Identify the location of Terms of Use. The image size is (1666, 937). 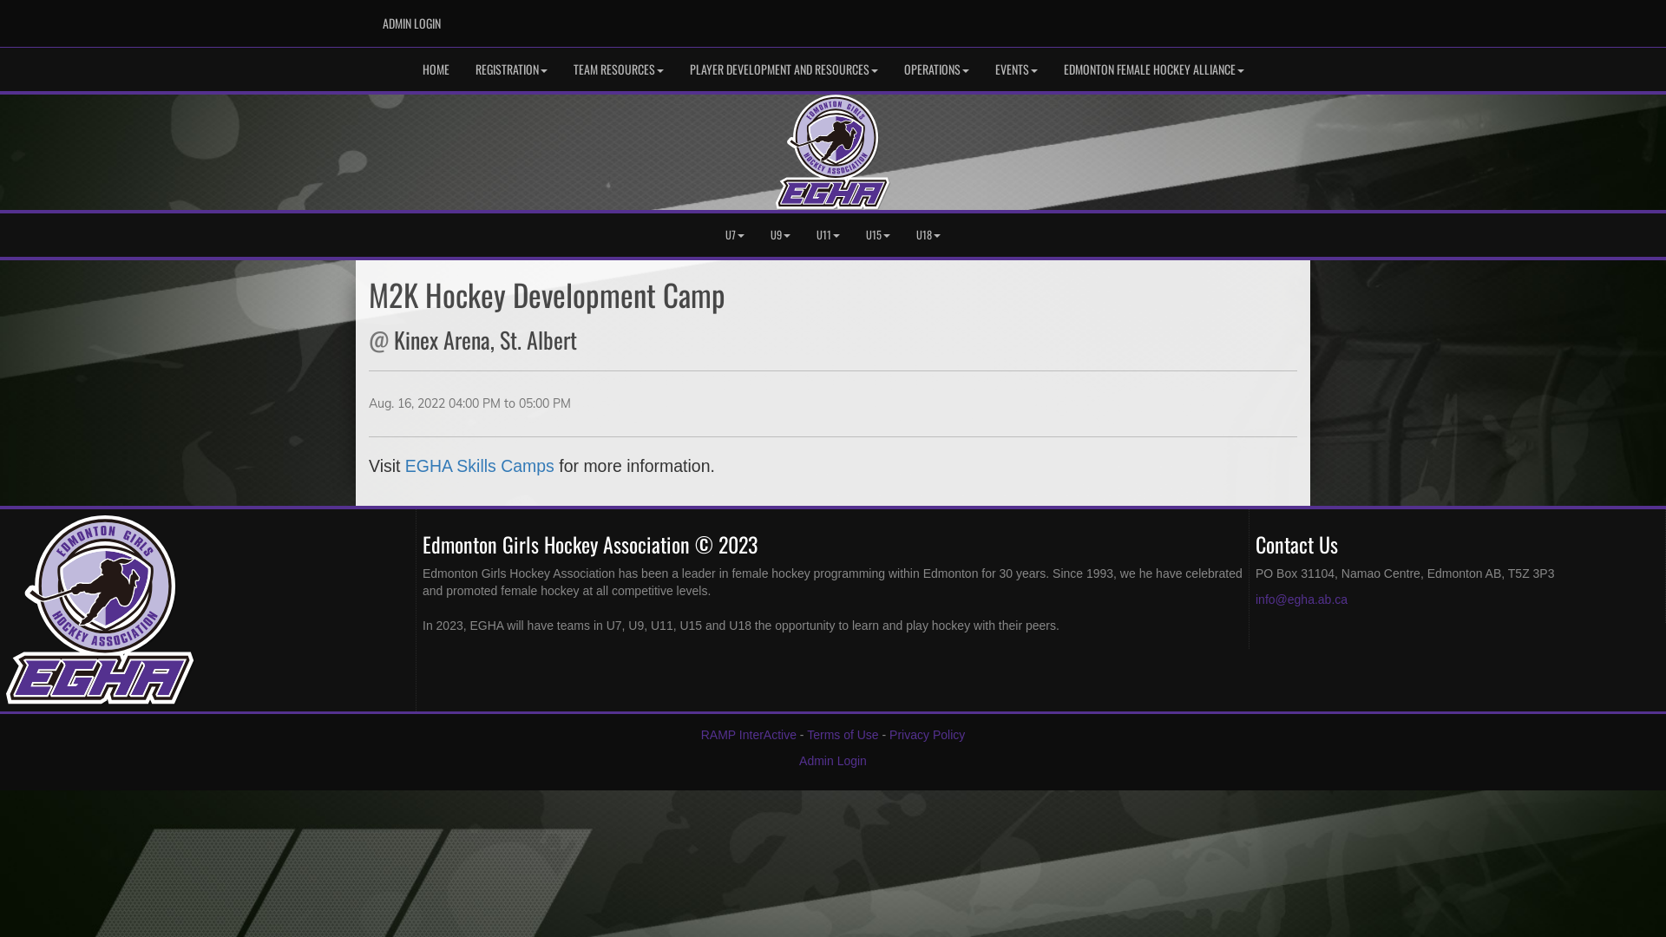
(843, 735).